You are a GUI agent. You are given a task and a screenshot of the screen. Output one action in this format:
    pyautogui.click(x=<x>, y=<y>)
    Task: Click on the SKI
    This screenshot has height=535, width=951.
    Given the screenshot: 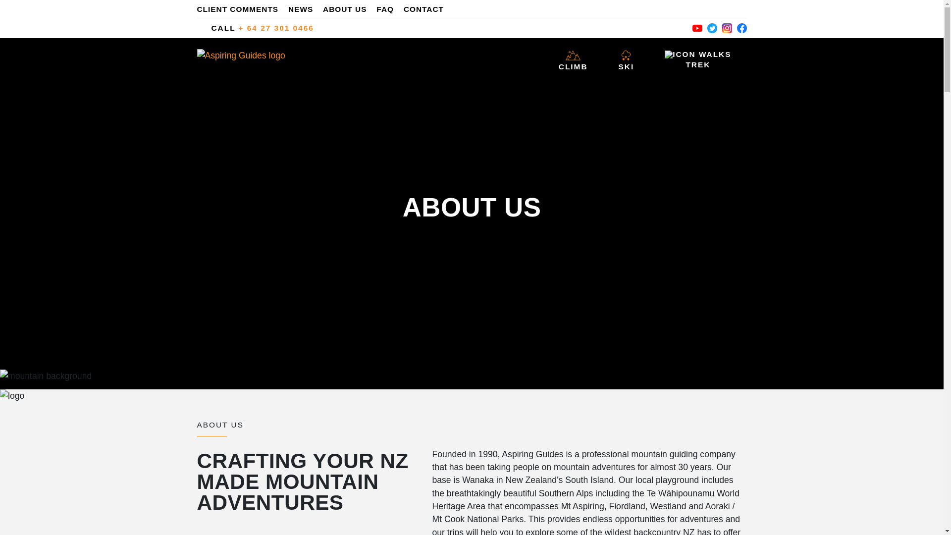 What is the action you would take?
    pyautogui.click(x=626, y=59)
    